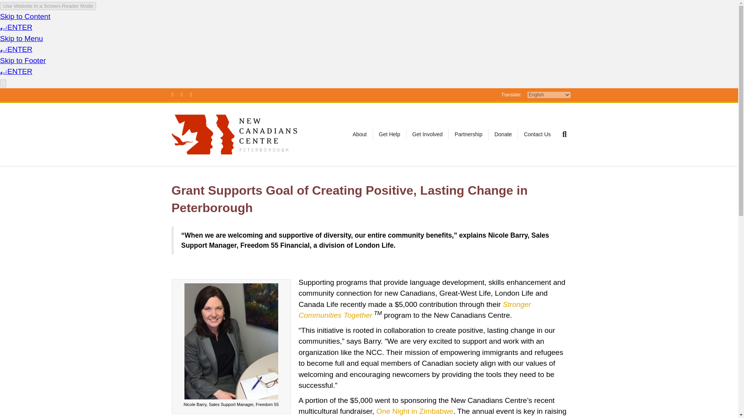 Image resolution: width=744 pixels, height=418 pixels. Describe the element at coordinates (389, 134) in the screenshot. I see `Get Help` at that location.